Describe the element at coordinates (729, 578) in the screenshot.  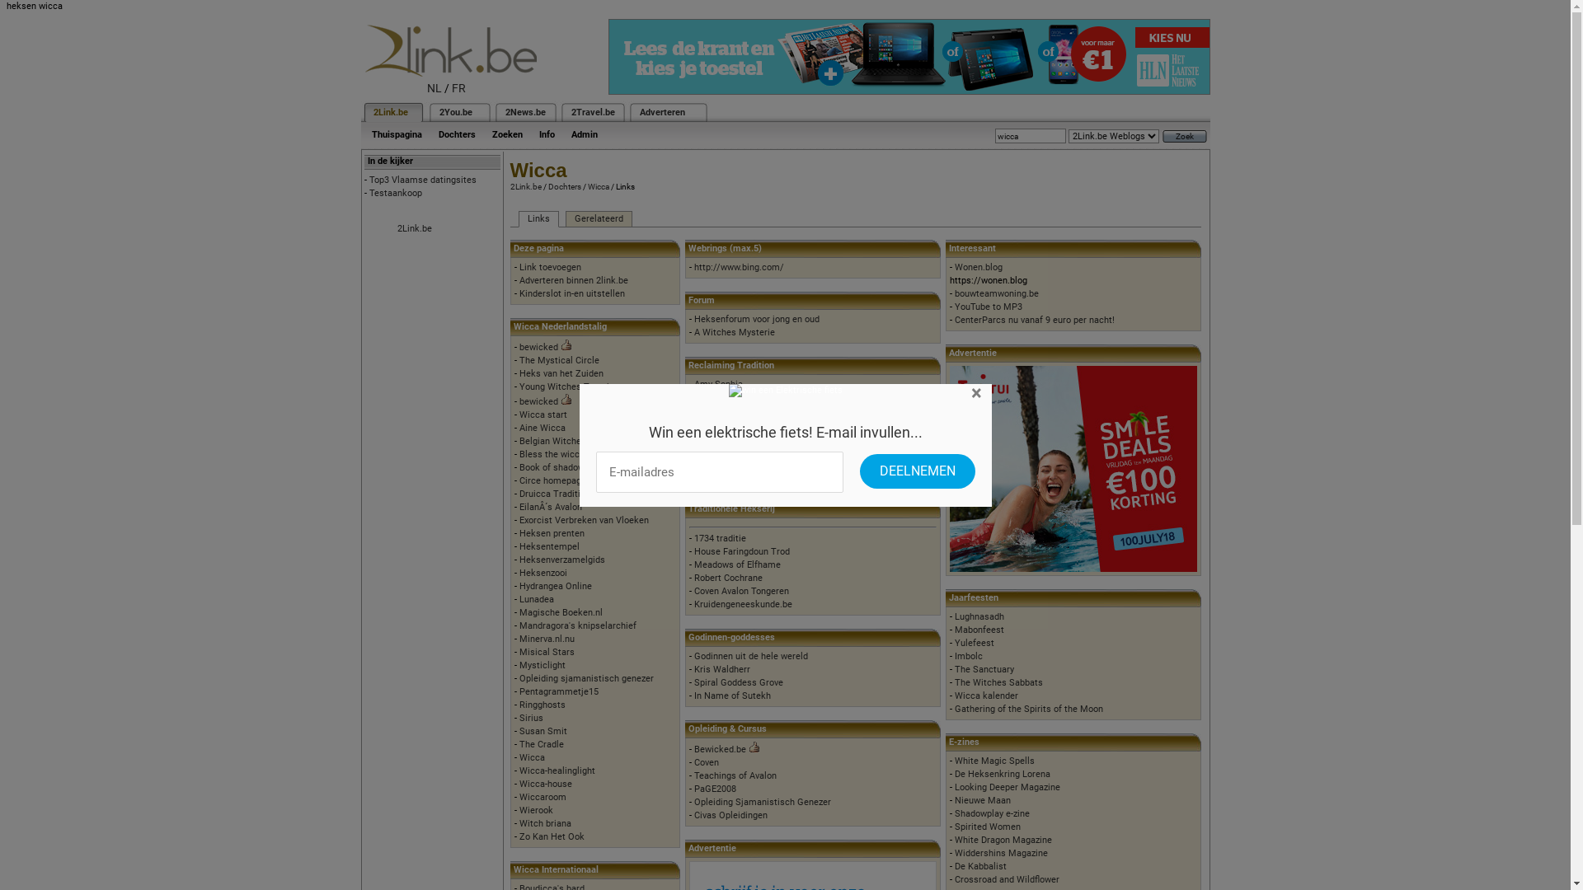
I see `Robert Cochrane` at that location.